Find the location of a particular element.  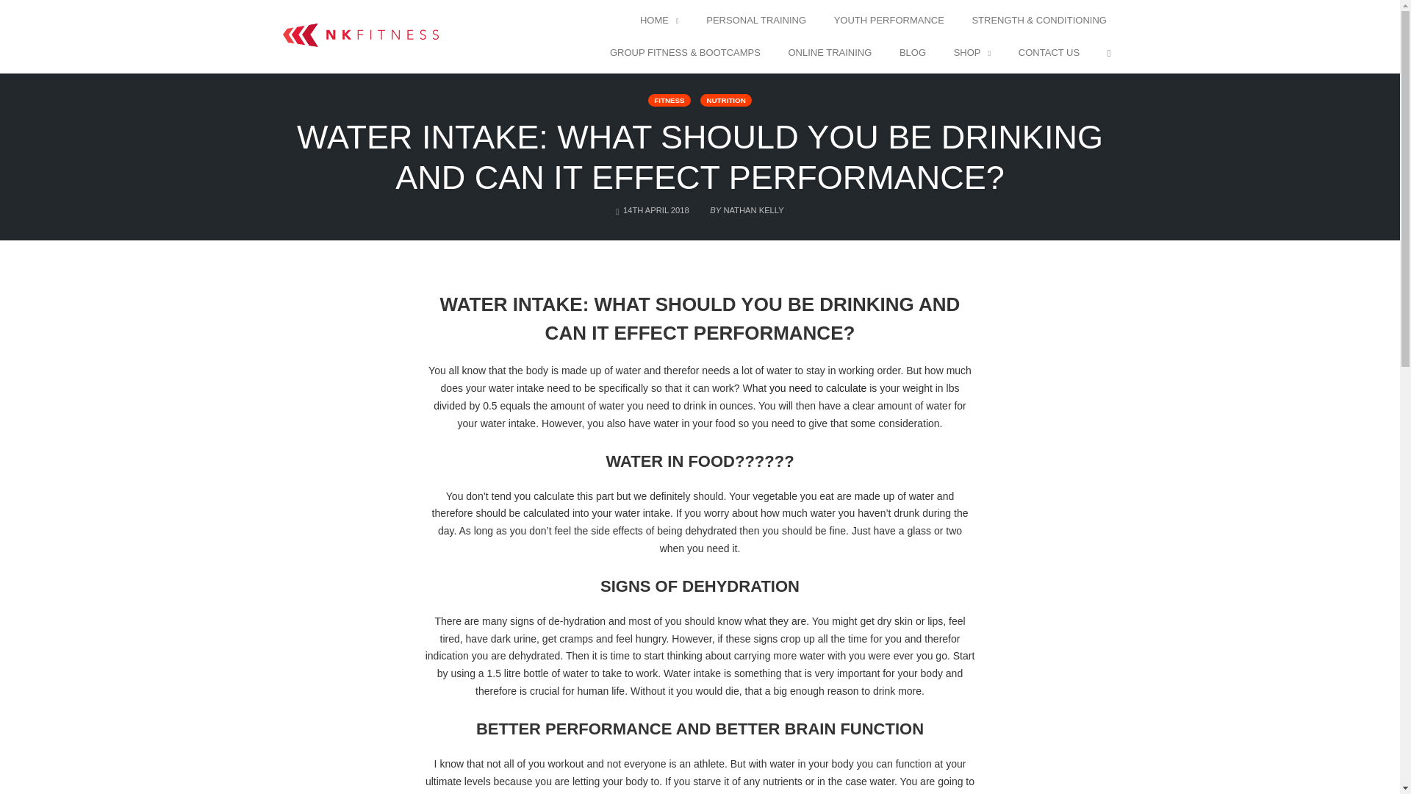

FITNESS is located at coordinates (669, 100).